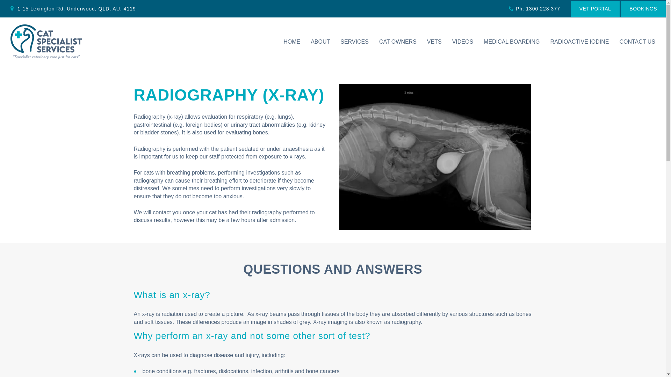 This screenshot has height=377, width=671. What do you see at coordinates (354, 42) in the screenshot?
I see `SERVICES` at bounding box center [354, 42].